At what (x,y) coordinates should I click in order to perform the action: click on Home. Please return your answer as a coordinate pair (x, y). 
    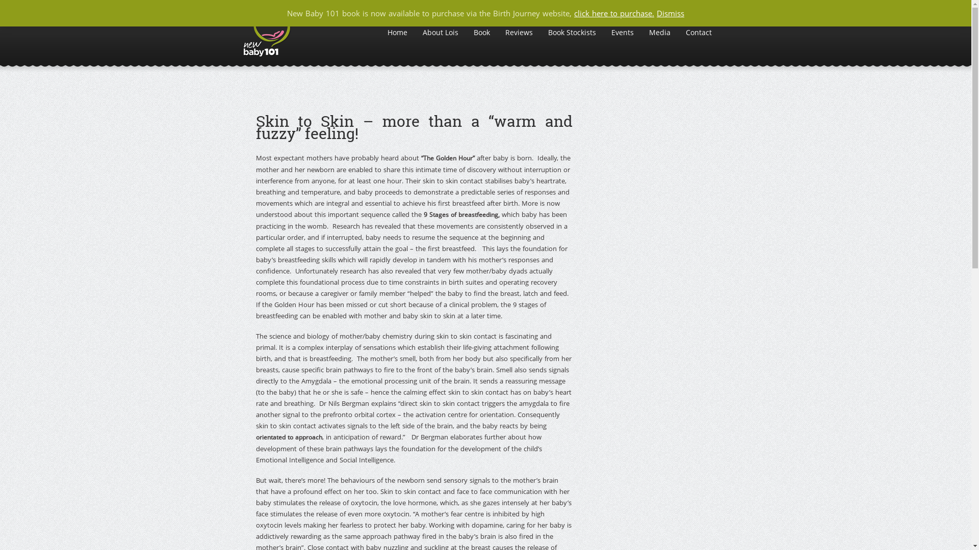
    Looking at the image, I should click on (398, 33).